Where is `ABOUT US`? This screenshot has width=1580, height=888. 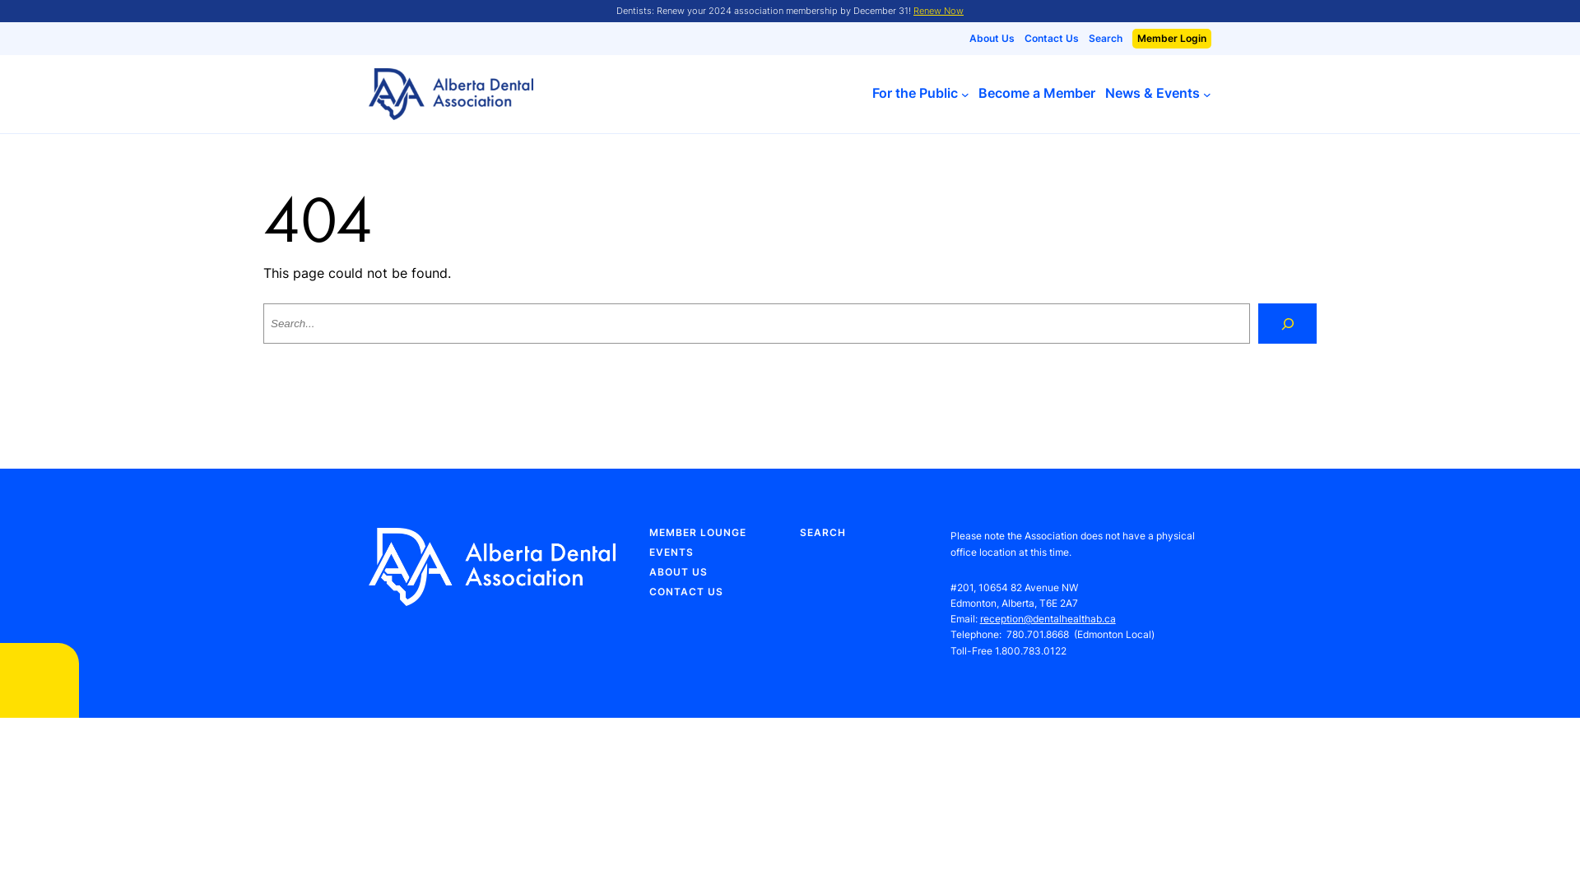 ABOUT US is located at coordinates (678, 572).